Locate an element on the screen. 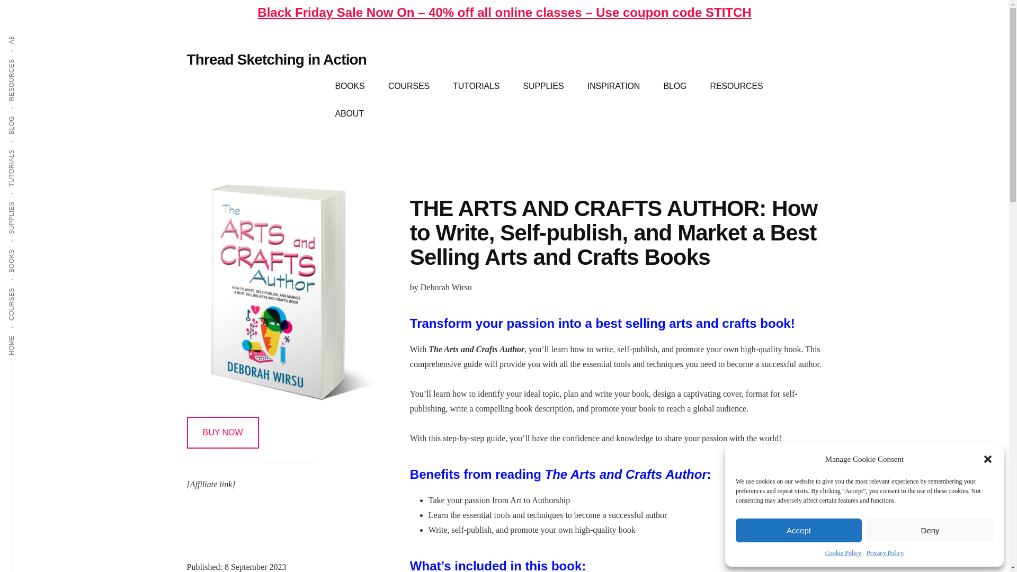 The image size is (1017, 572). TUTORIALS is located at coordinates (476, 86).